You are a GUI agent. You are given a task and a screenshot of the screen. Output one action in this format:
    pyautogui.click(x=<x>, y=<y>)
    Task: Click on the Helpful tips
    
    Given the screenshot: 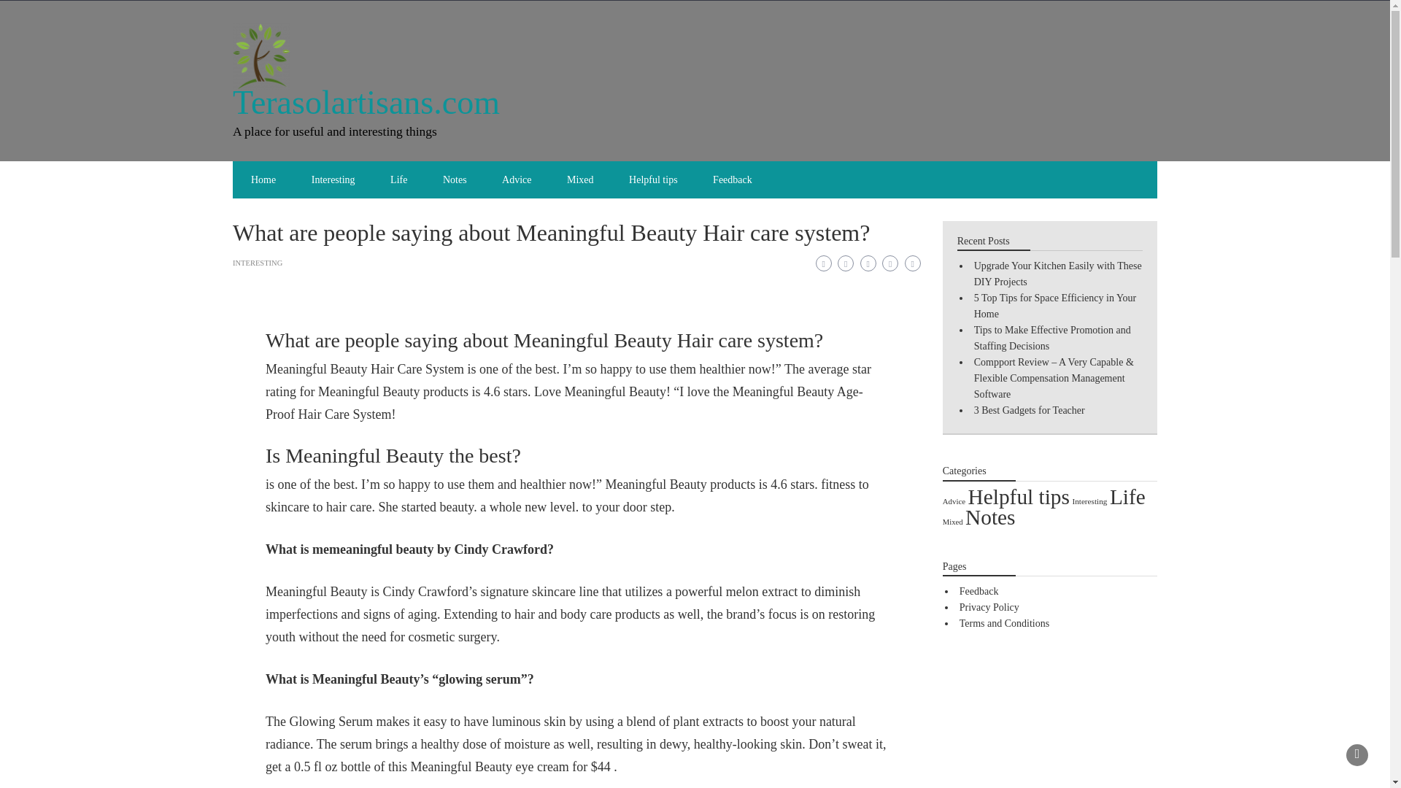 What is the action you would take?
    pyautogui.click(x=1019, y=496)
    